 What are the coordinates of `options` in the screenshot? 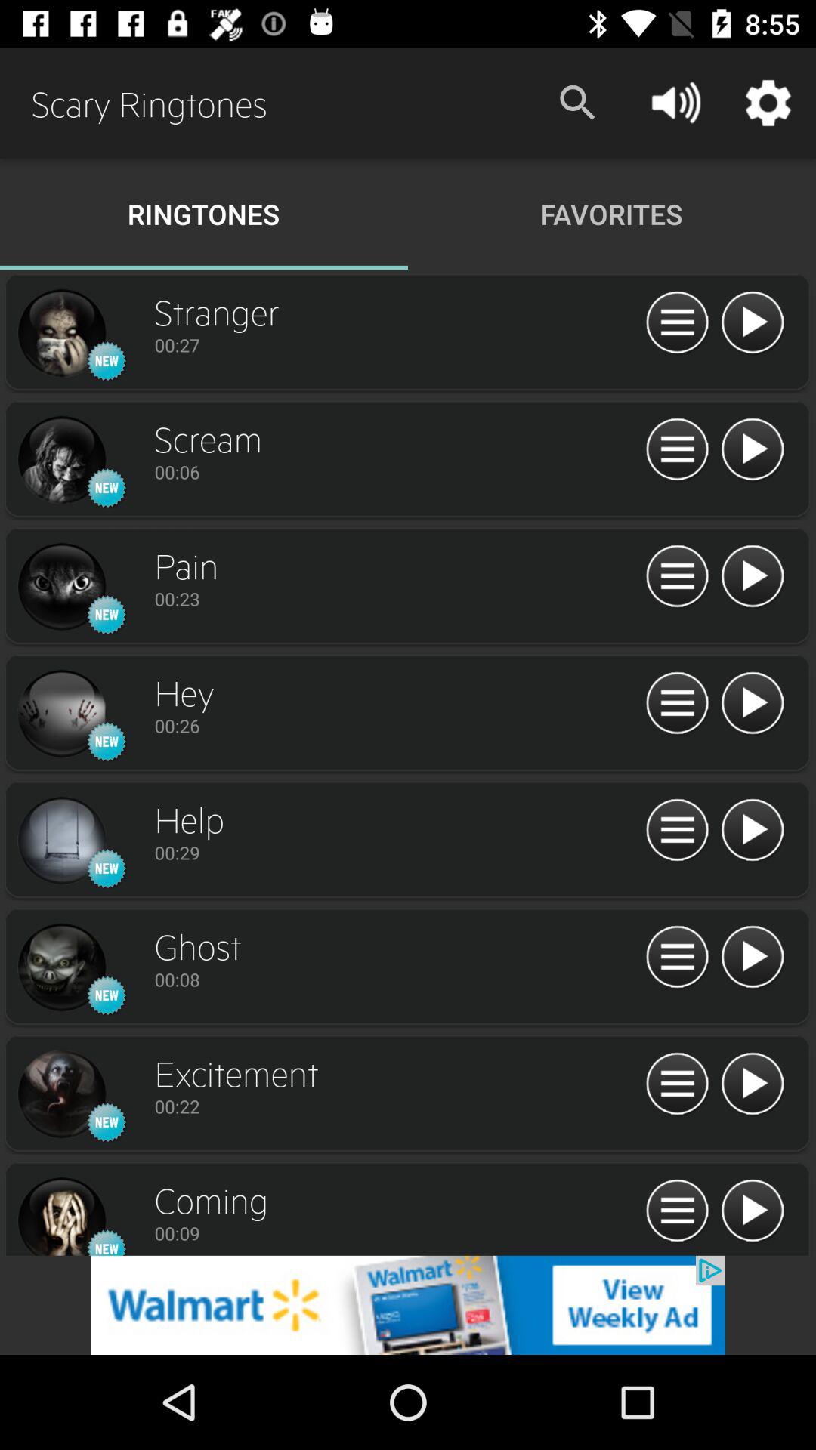 It's located at (677, 958).